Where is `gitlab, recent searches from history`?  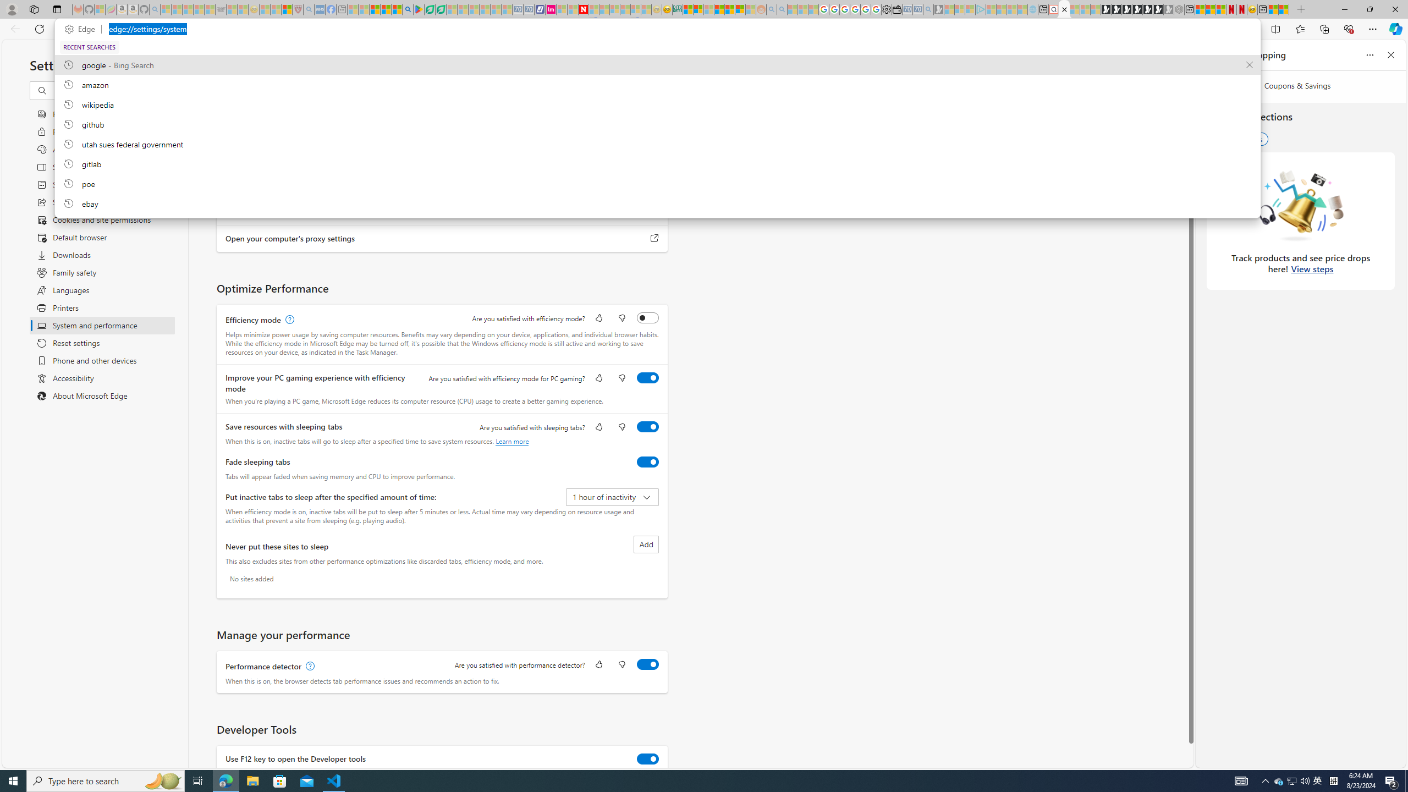 gitlab, recent searches from history is located at coordinates (657, 163).